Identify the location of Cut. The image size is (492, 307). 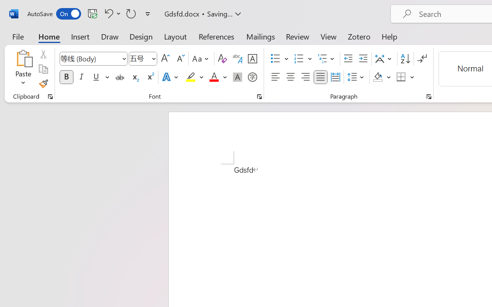
(43, 54).